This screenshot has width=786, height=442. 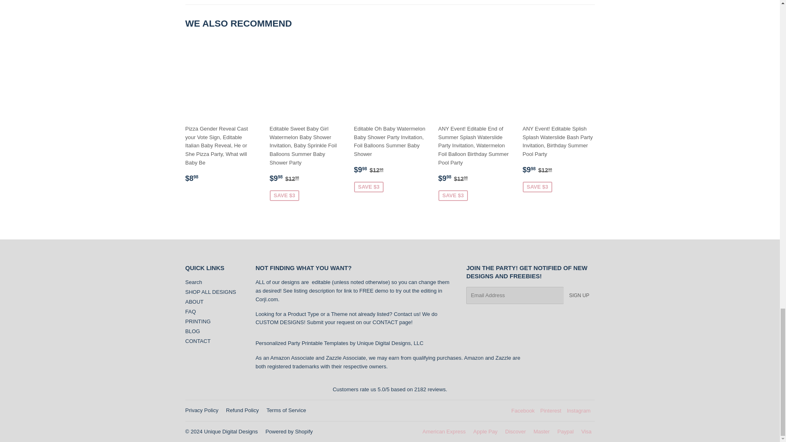 I want to click on Unique Digital Designs on Facebook, so click(x=523, y=410).